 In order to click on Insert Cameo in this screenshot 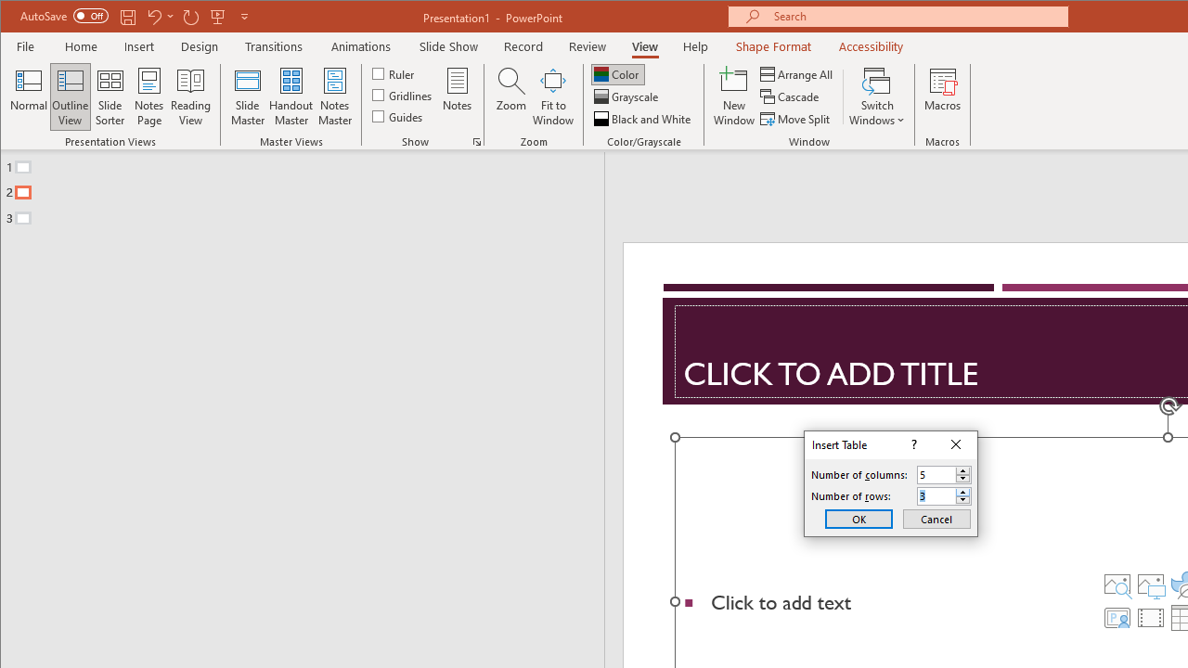, I will do `click(1117, 618)`.